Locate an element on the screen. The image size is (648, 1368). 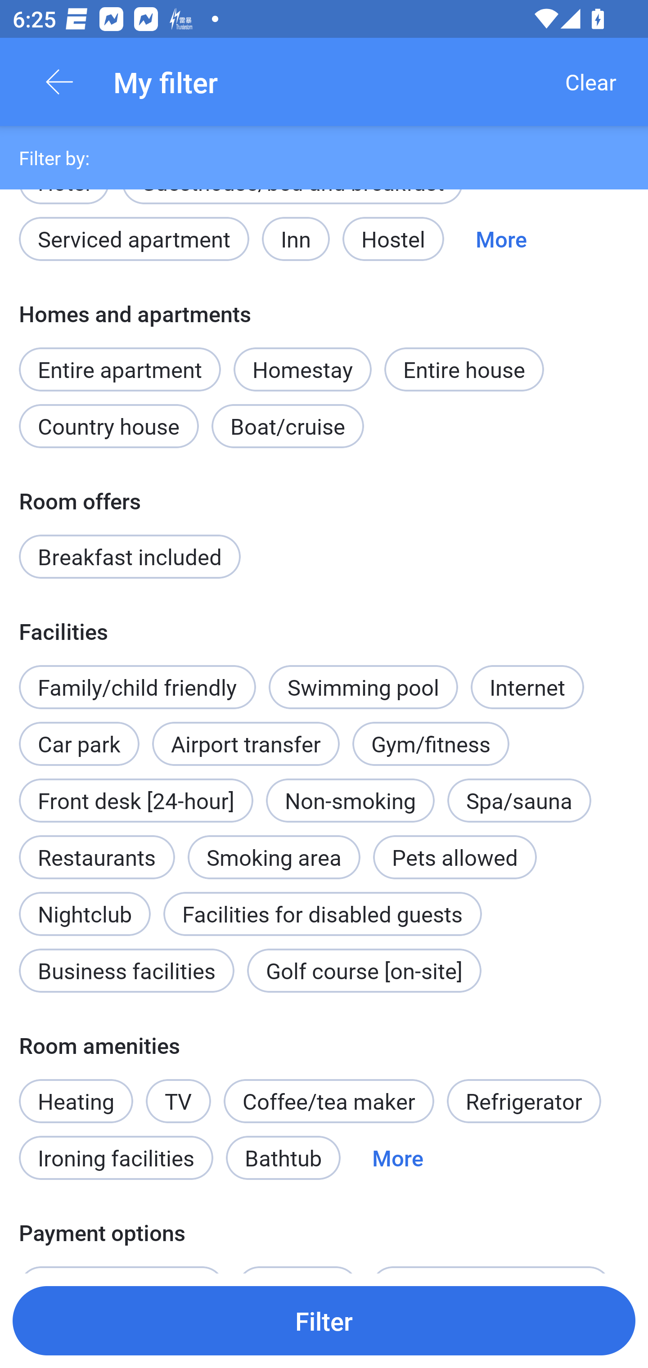
Inn is located at coordinates (296, 238).